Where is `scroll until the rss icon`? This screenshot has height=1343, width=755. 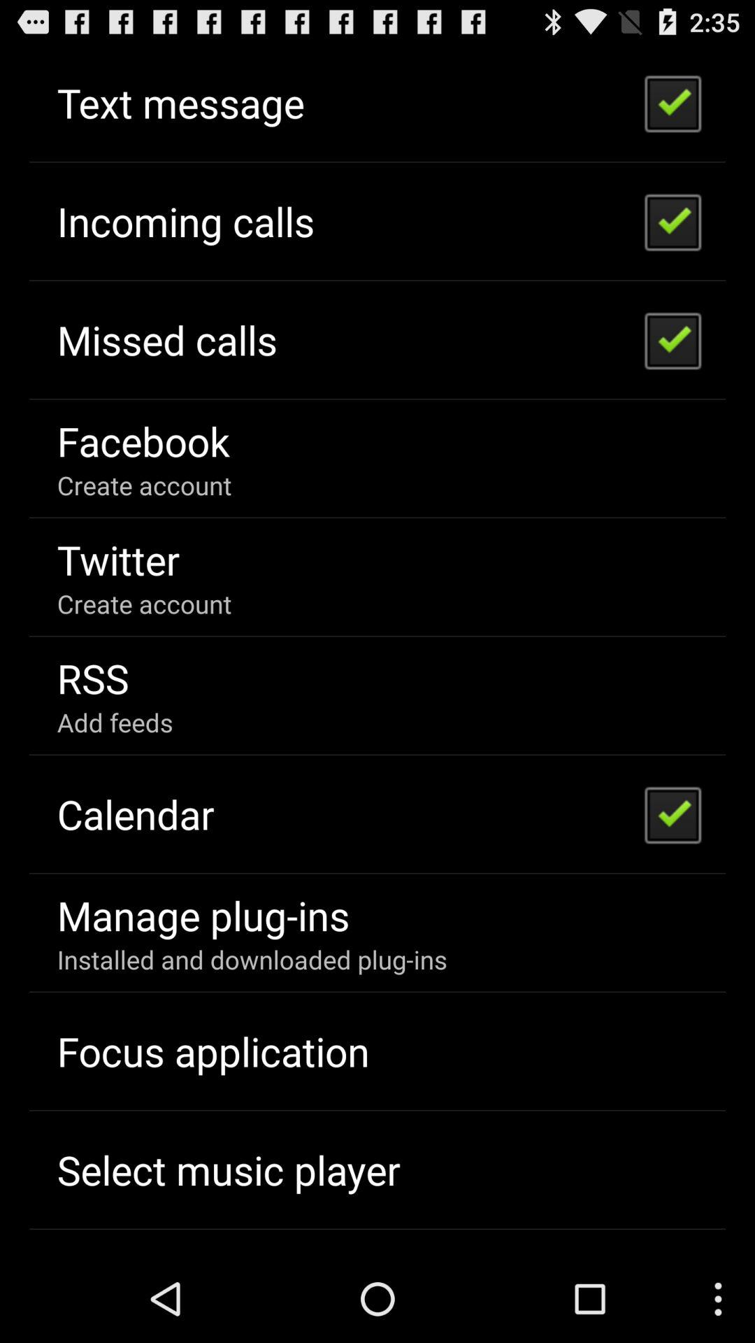
scroll until the rss icon is located at coordinates (92, 677).